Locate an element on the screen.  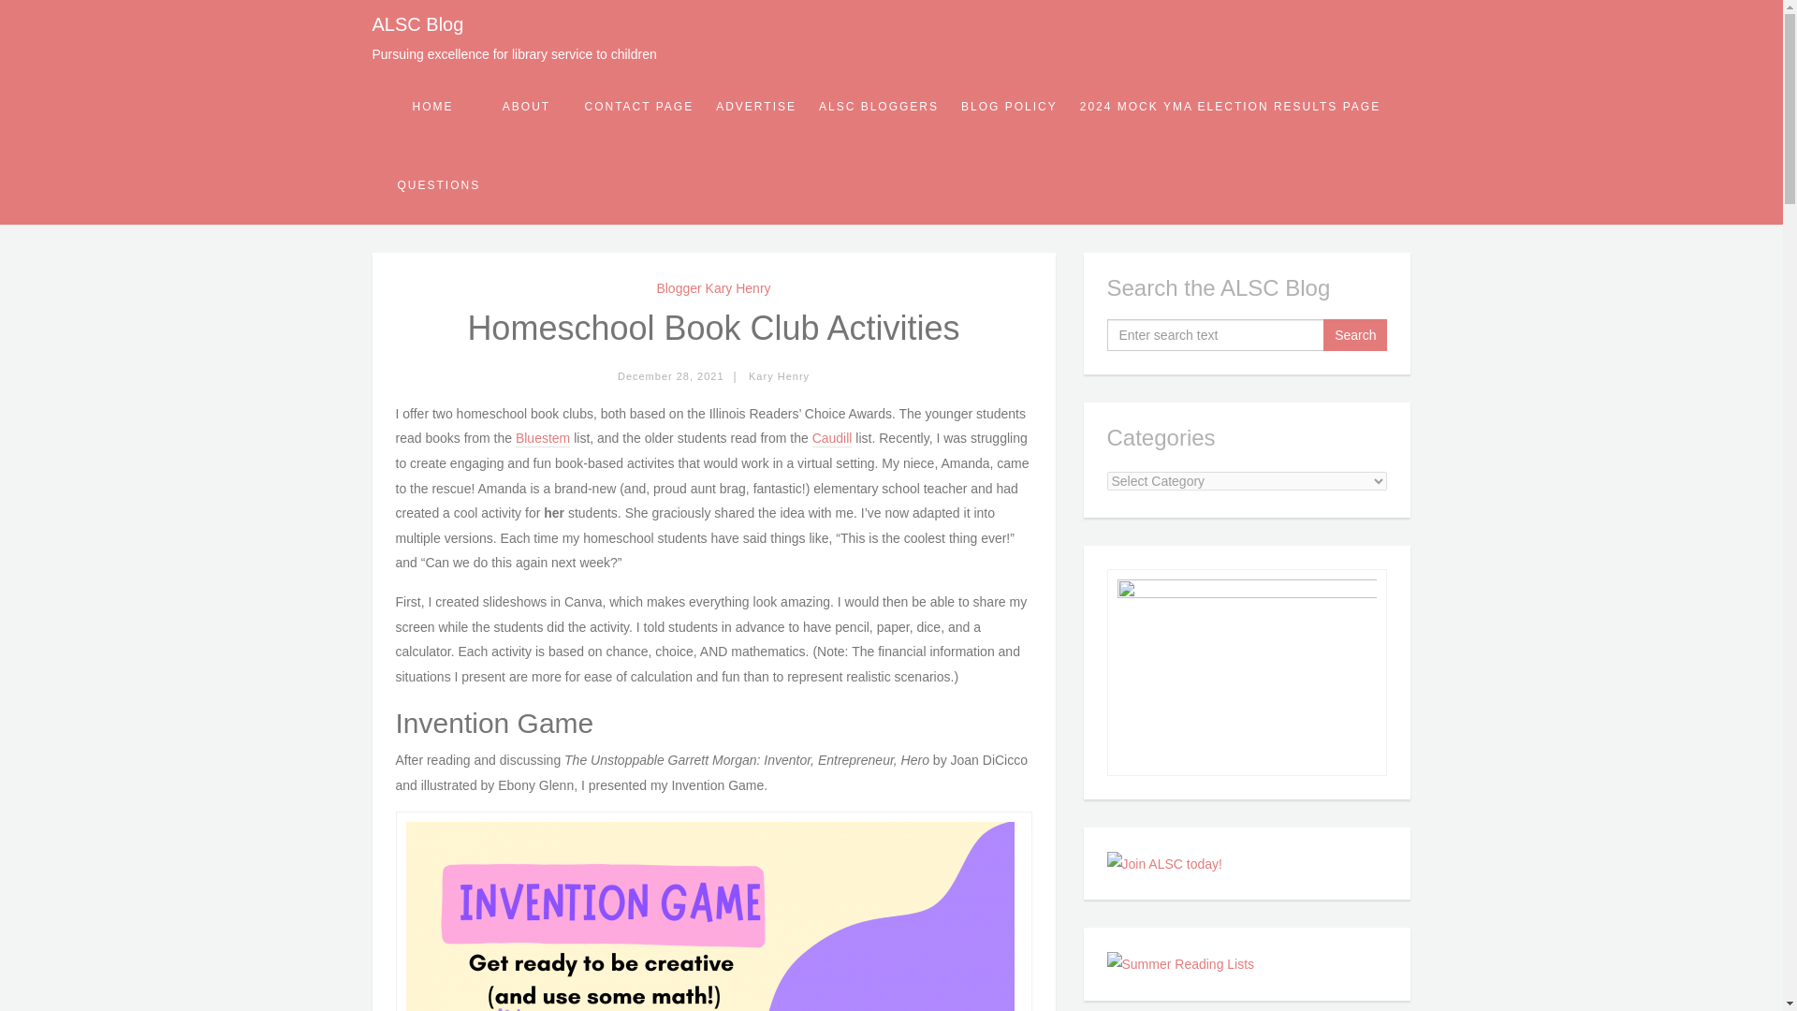
QUESTIONS is located at coordinates (438, 184).